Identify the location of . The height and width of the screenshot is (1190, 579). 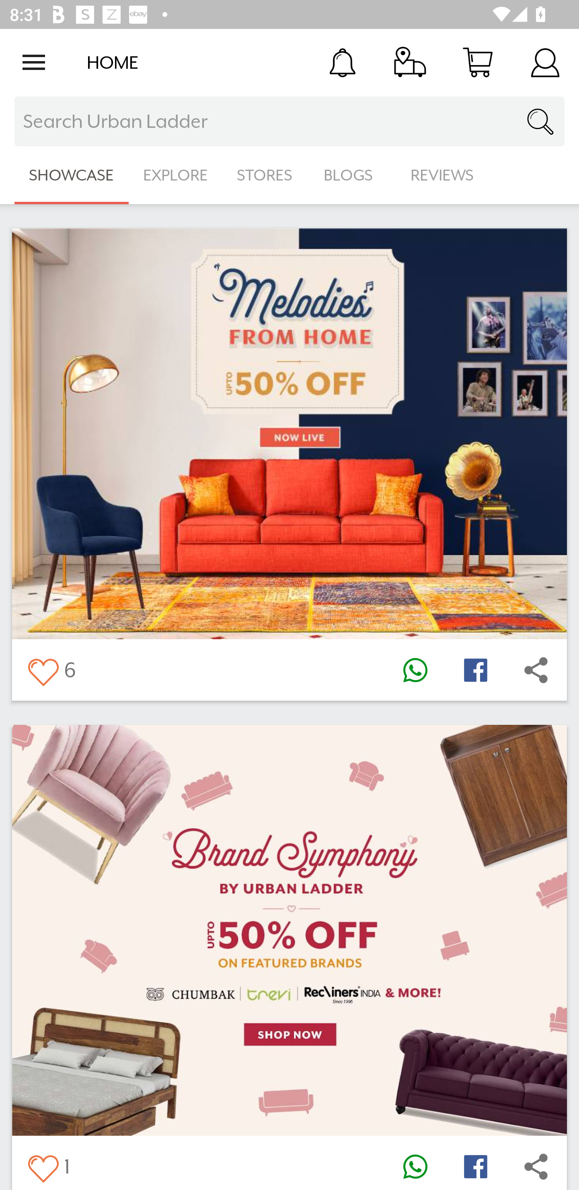
(536, 670).